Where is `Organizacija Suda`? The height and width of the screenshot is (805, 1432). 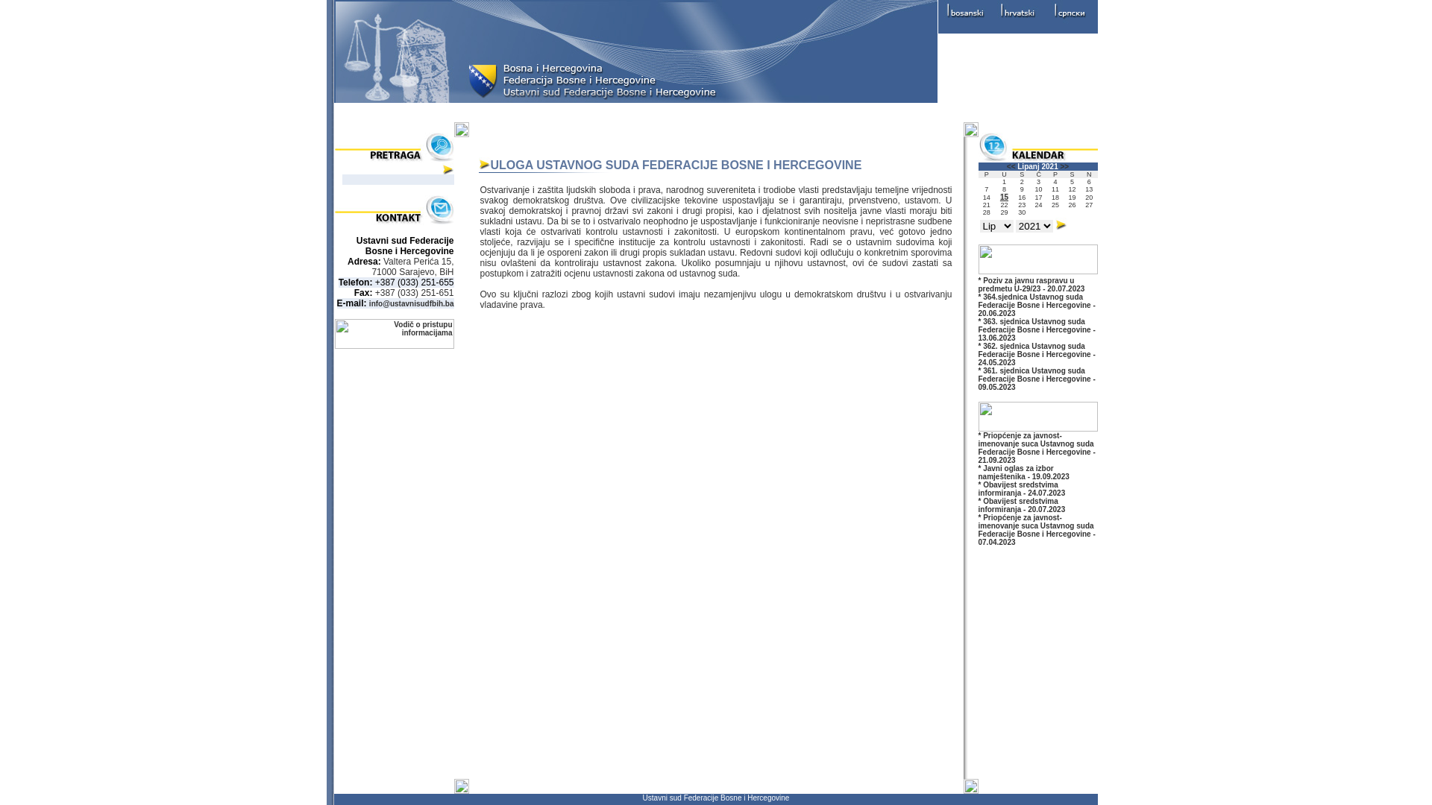
Organizacija Suda is located at coordinates (668, 113).